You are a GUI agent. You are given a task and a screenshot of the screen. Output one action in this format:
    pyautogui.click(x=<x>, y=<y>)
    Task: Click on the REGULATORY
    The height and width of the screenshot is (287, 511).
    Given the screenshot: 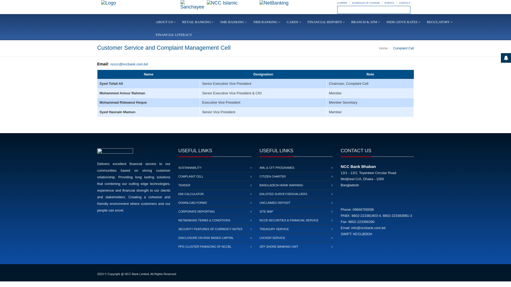 What is the action you would take?
    pyautogui.click(x=440, y=22)
    